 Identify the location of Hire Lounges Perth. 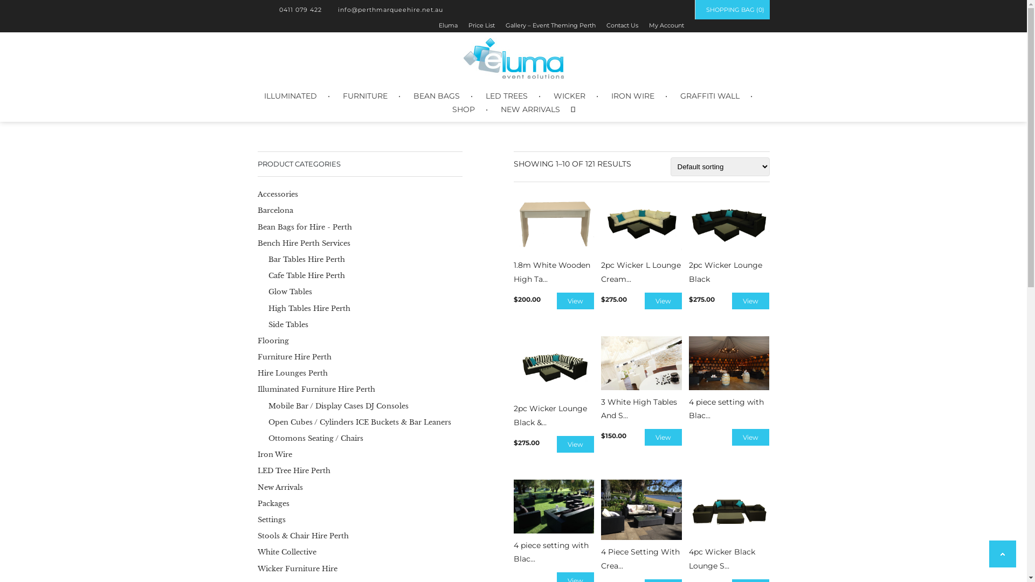
(293, 373).